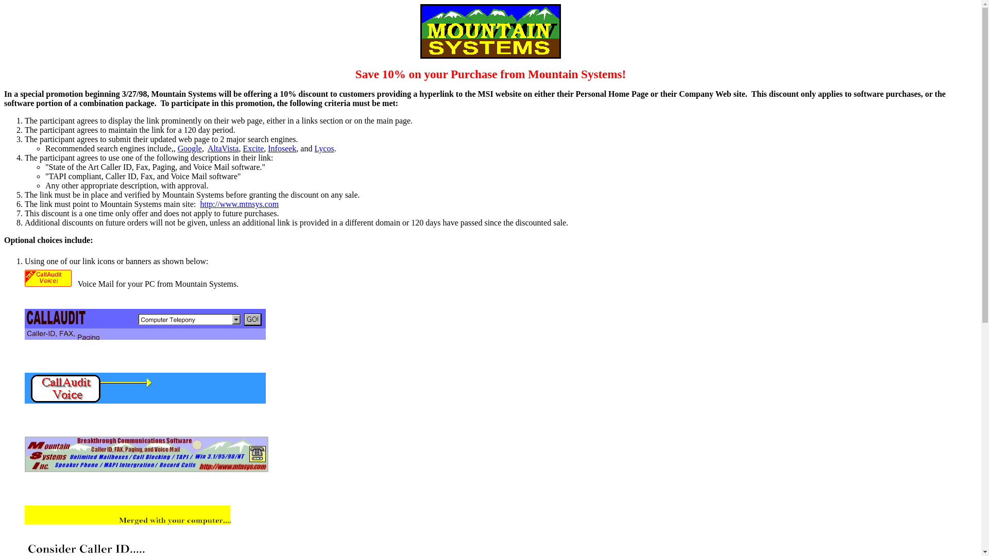  Describe the element at coordinates (223, 148) in the screenshot. I see `AltaVista` at that location.